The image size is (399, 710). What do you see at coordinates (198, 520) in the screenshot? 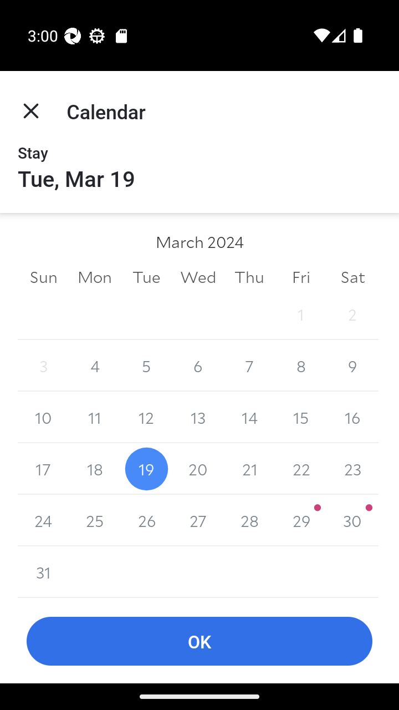
I see `27 27 March 2024` at bounding box center [198, 520].